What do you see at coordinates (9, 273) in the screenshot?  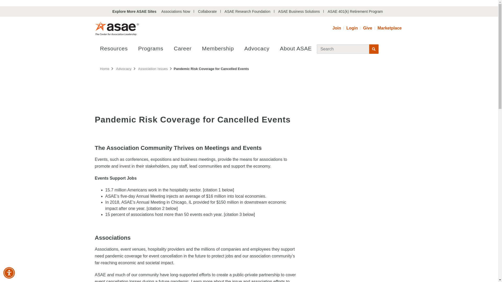 I see `Accessibility Menu` at bounding box center [9, 273].